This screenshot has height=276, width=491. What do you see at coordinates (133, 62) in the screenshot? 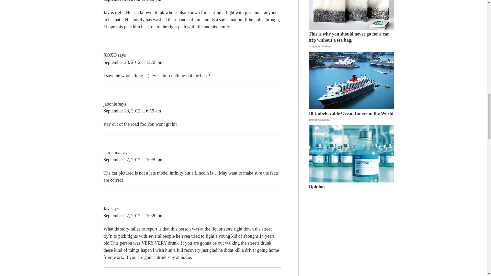
I see `September 28, 2012 at 12:58 pm` at bounding box center [133, 62].